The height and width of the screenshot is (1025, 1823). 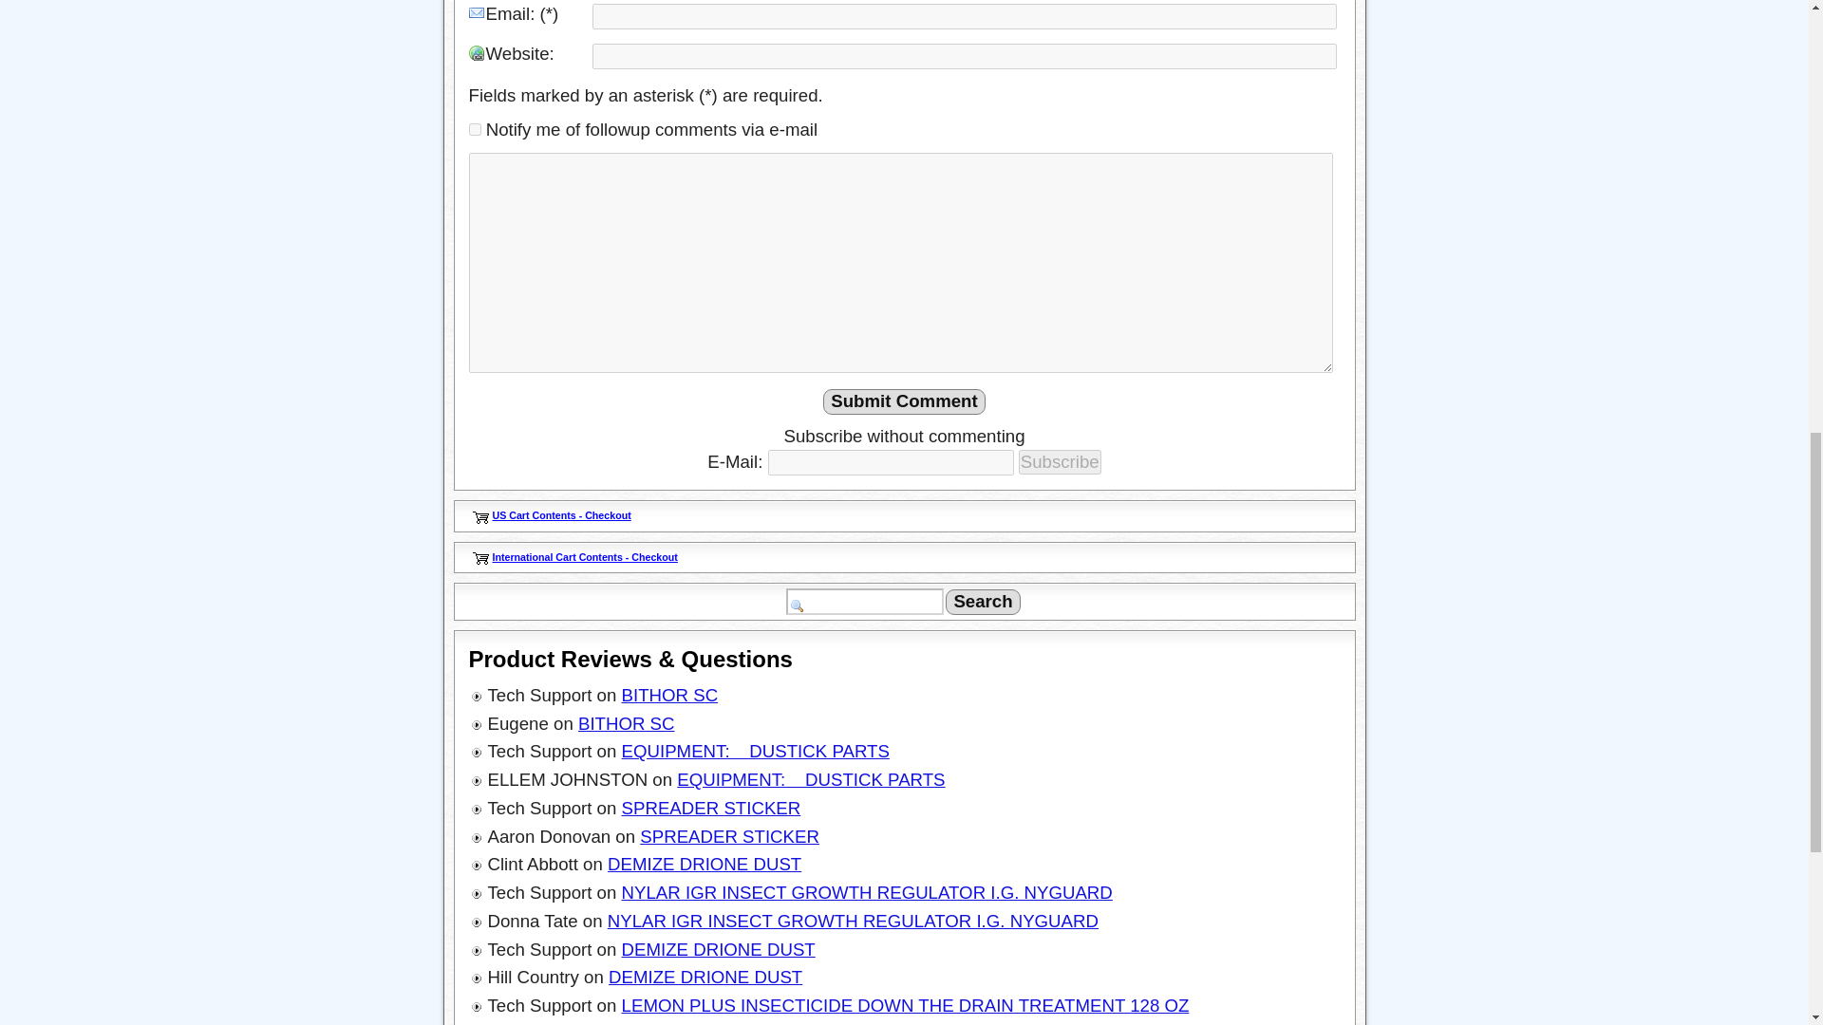 What do you see at coordinates (853, 921) in the screenshot?
I see `NYLAR IGR INSECT GROWTH REGULATOR I.G. NYGUARD` at bounding box center [853, 921].